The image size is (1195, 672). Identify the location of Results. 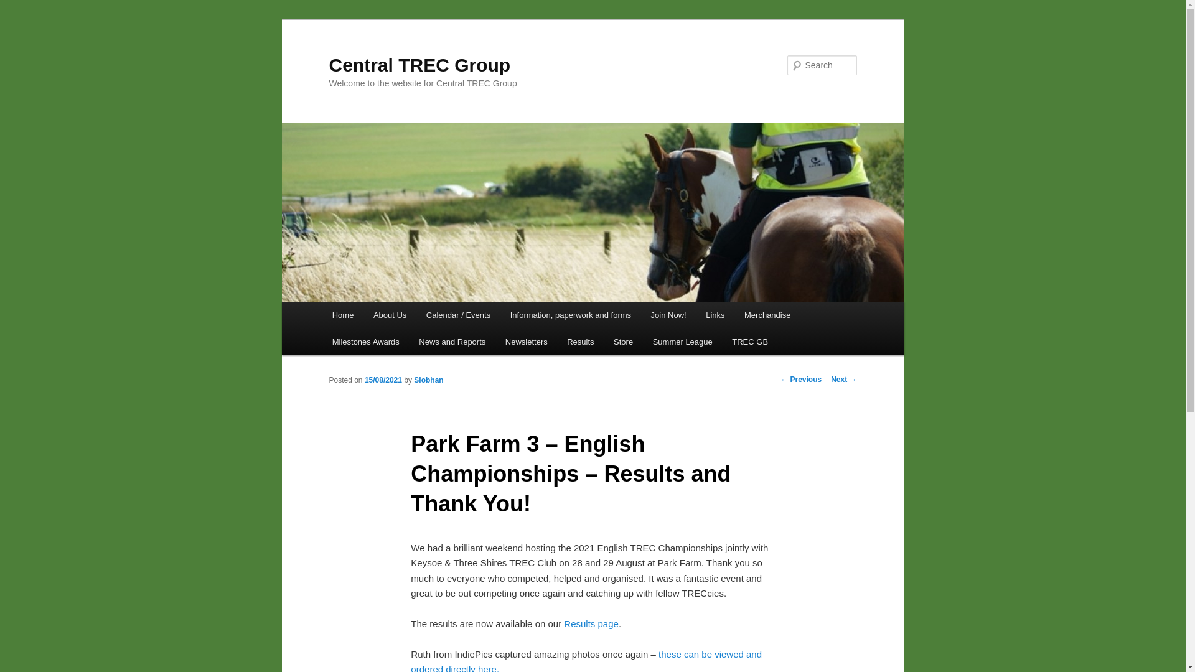
(580, 342).